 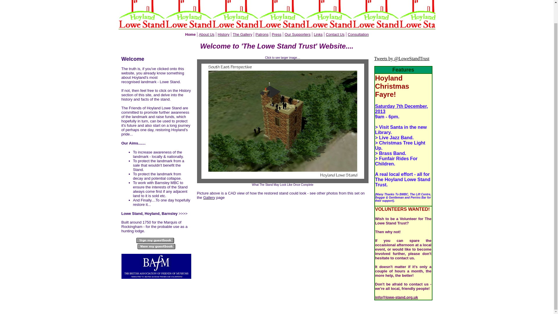 I want to click on About Us, so click(x=206, y=34).